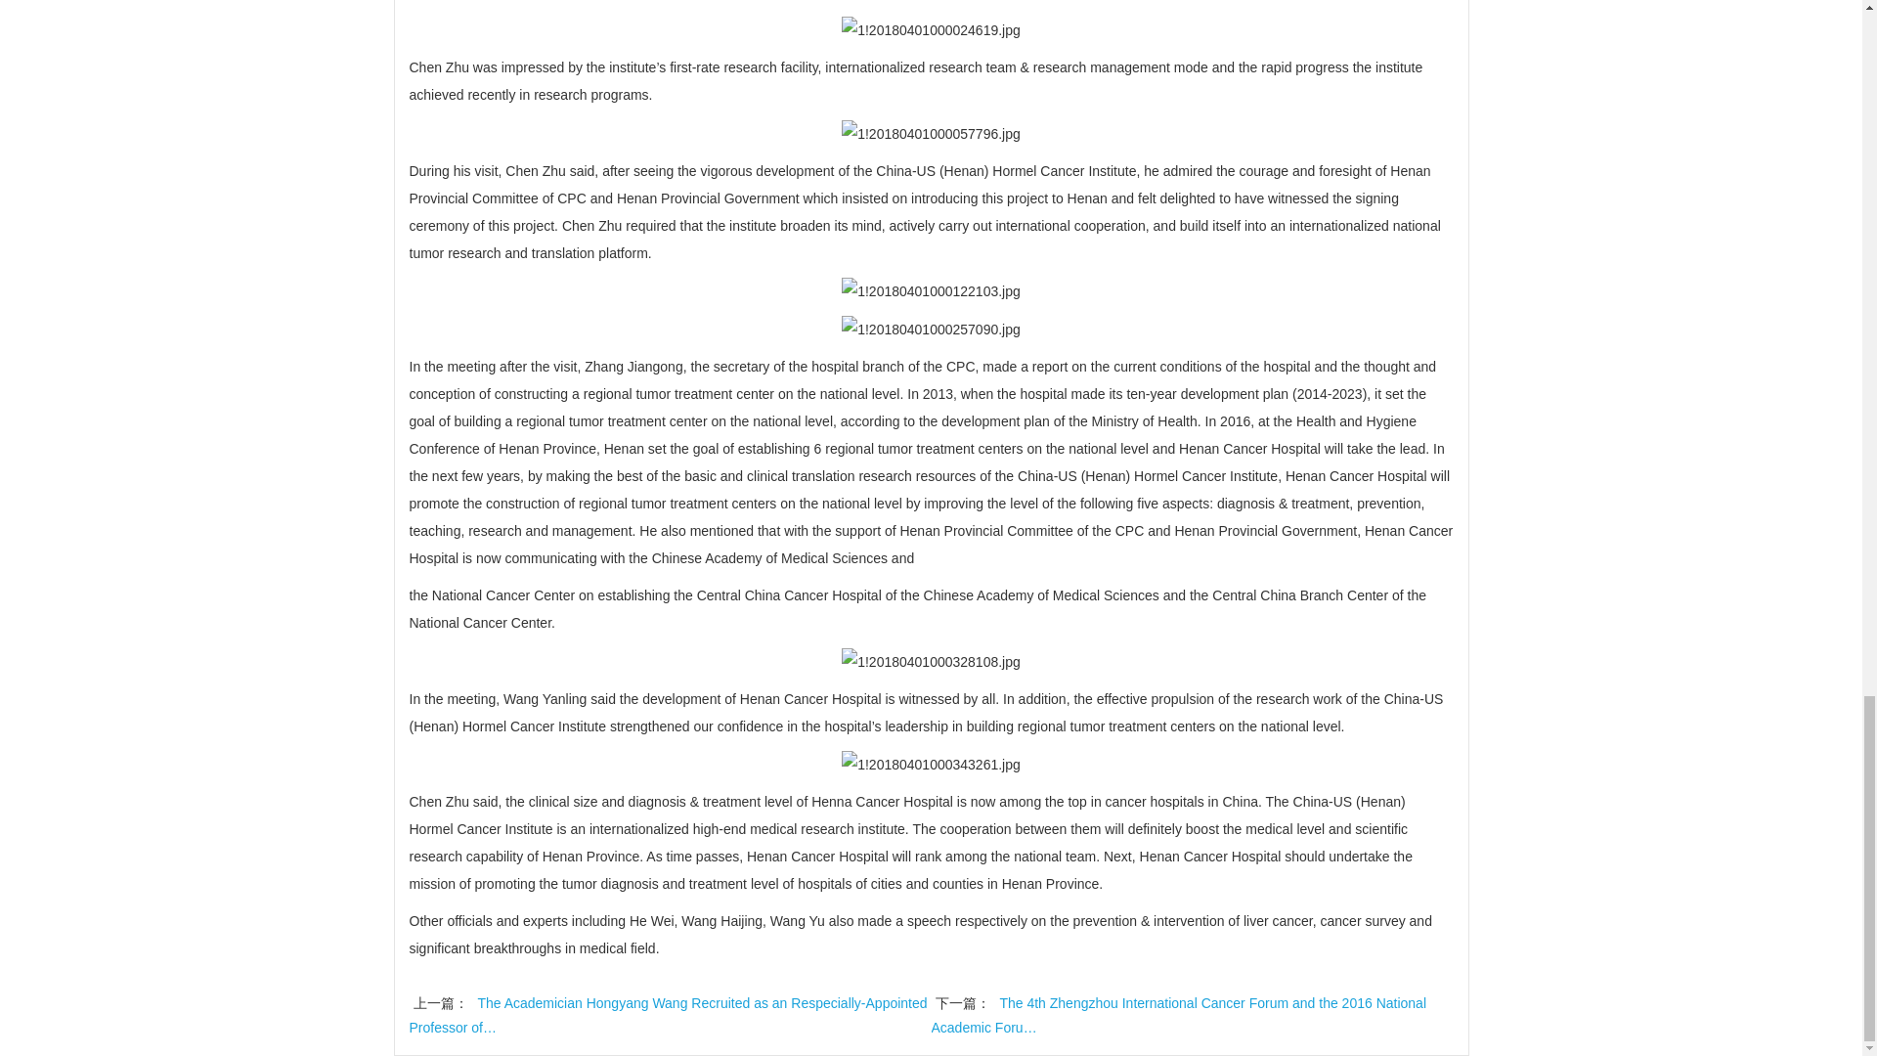 Image resolution: width=1877 pixels, height=1056 pixels. What do you see at coordinates (931, 30) in the screenshot?
I see `1!20180401000024619.jpg` at bounding box center [931, 30].